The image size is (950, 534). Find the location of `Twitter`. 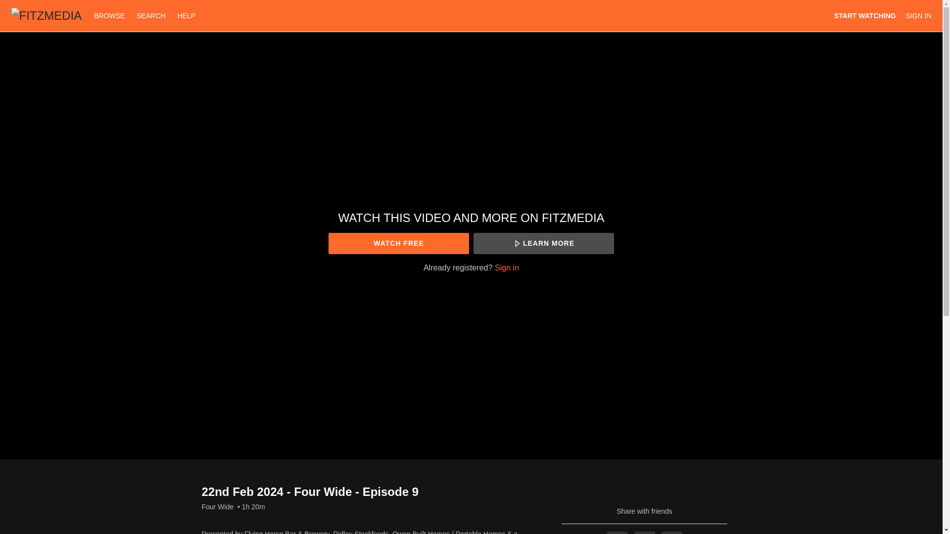

Twitter is located at coordinates (645, 533).